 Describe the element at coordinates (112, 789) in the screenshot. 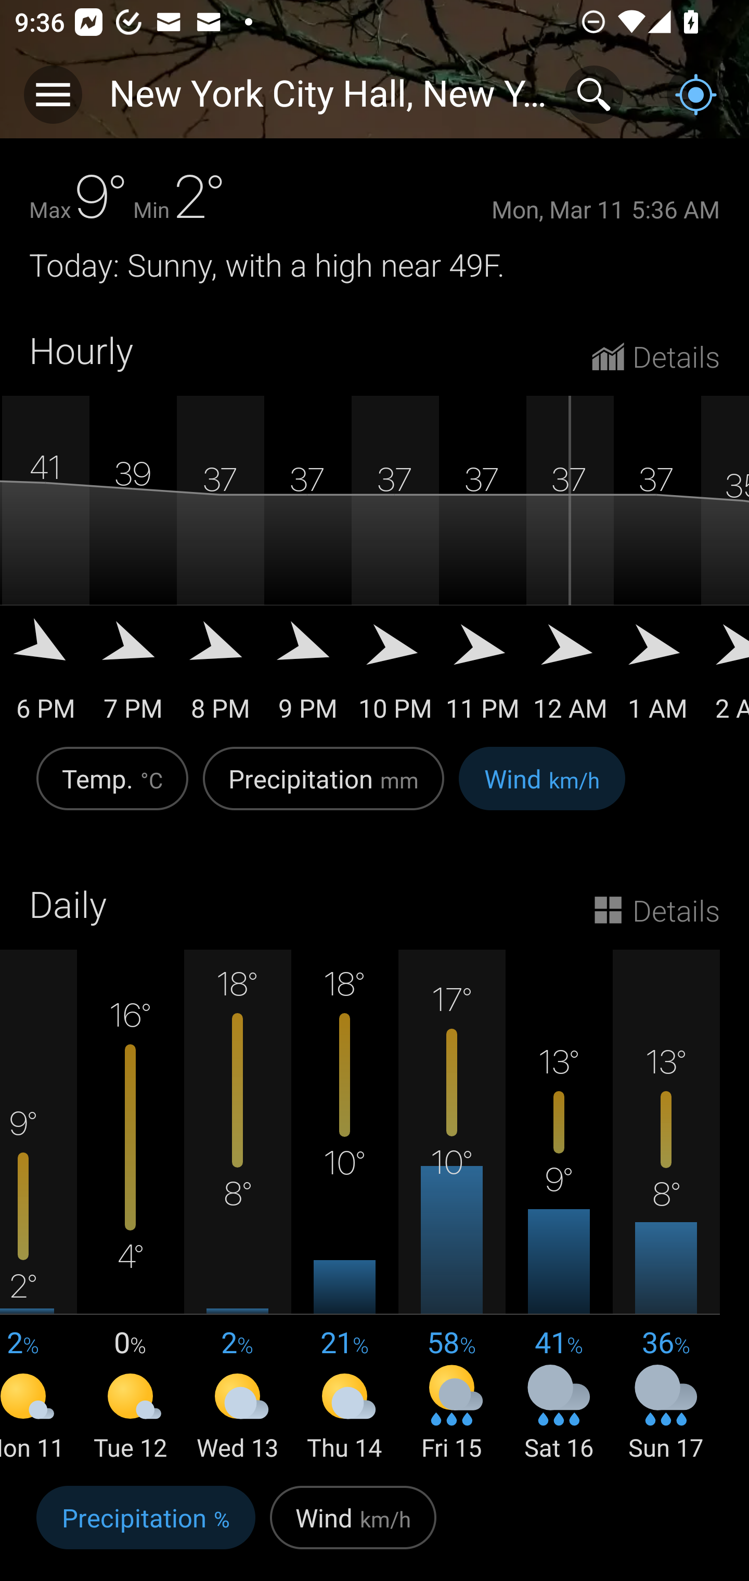

I see `Temp. °C` at that location.